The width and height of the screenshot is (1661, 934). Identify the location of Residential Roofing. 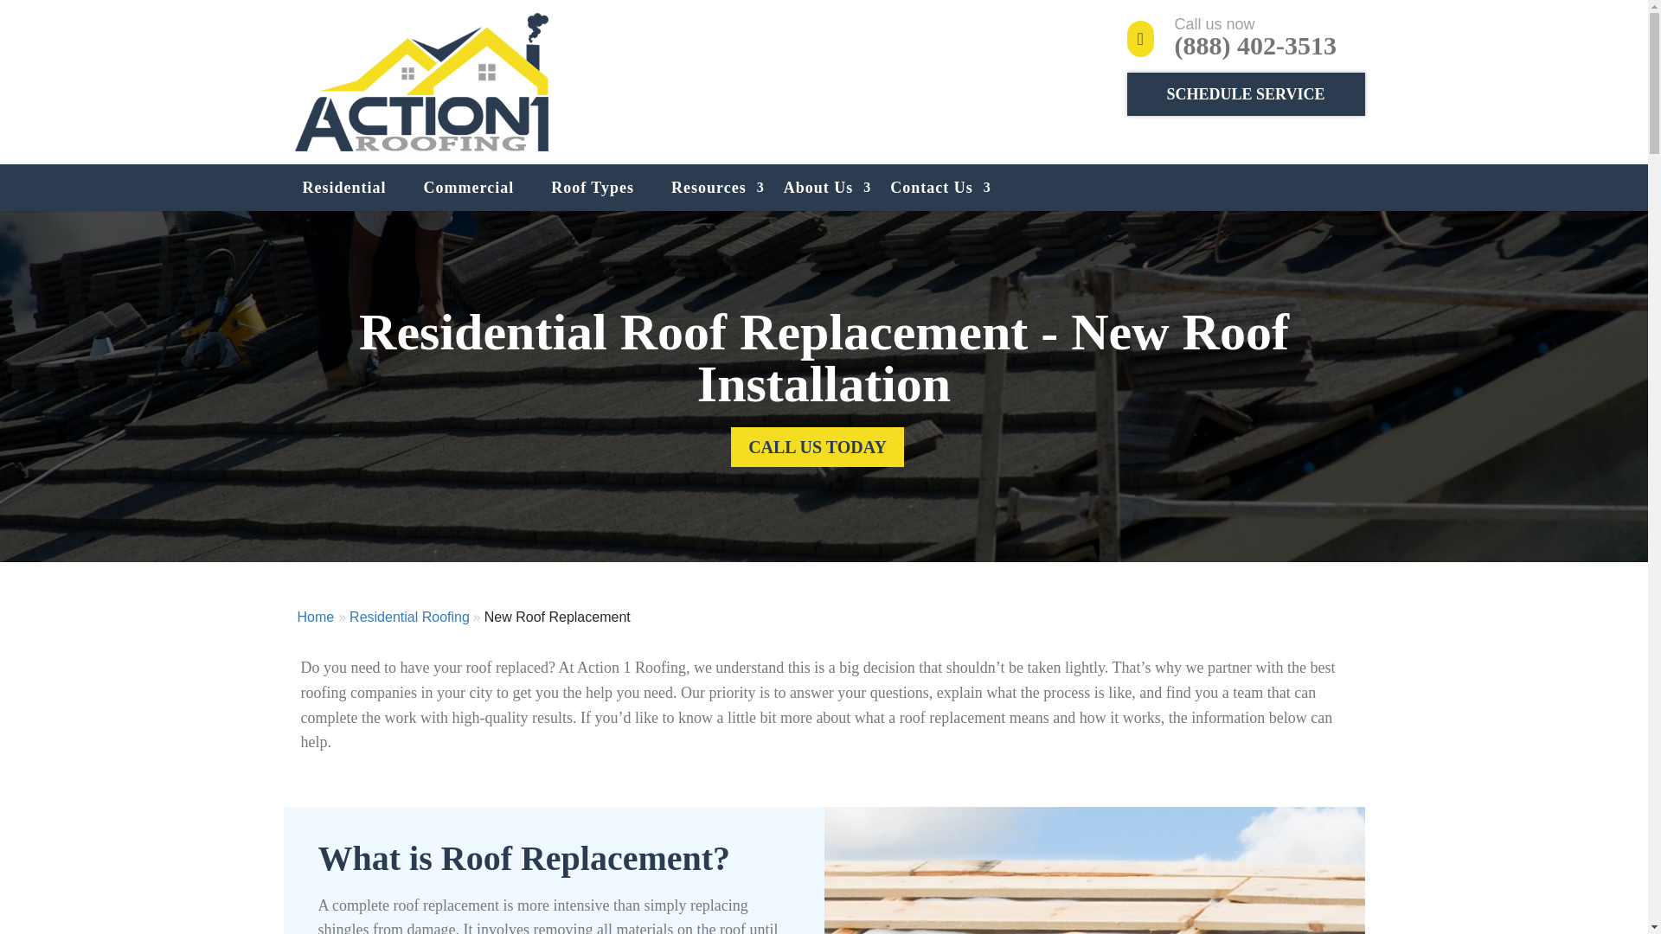
(409, 617).